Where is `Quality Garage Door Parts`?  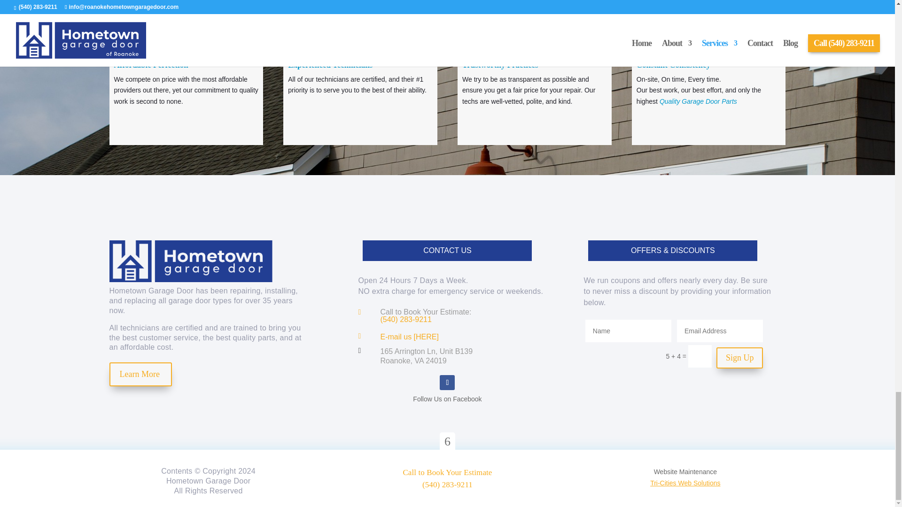
Quality Garage Door Parts is located at coordinates (698, 101).